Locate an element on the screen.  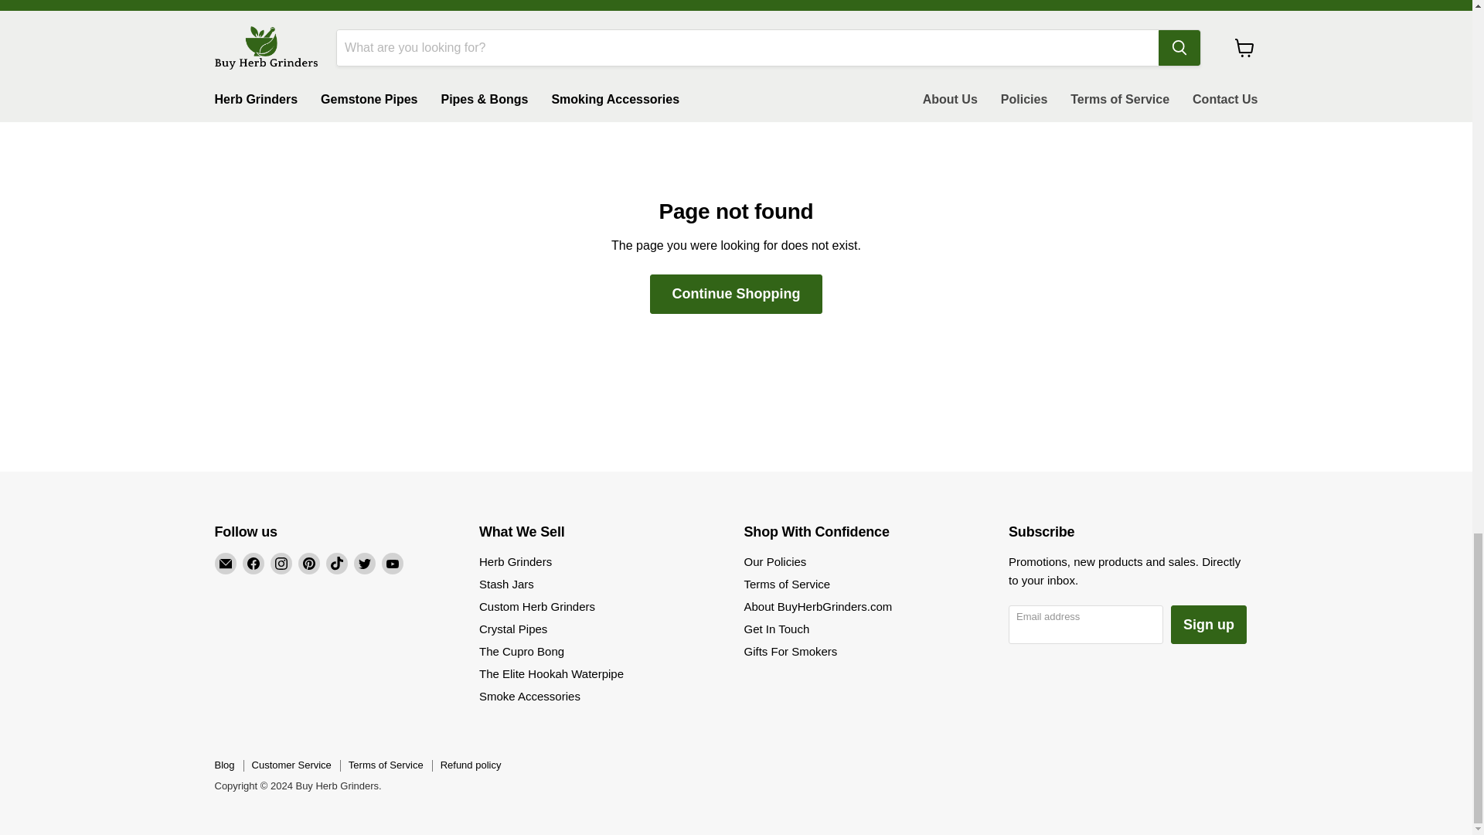
About Us is located at coordinates (950, 100).